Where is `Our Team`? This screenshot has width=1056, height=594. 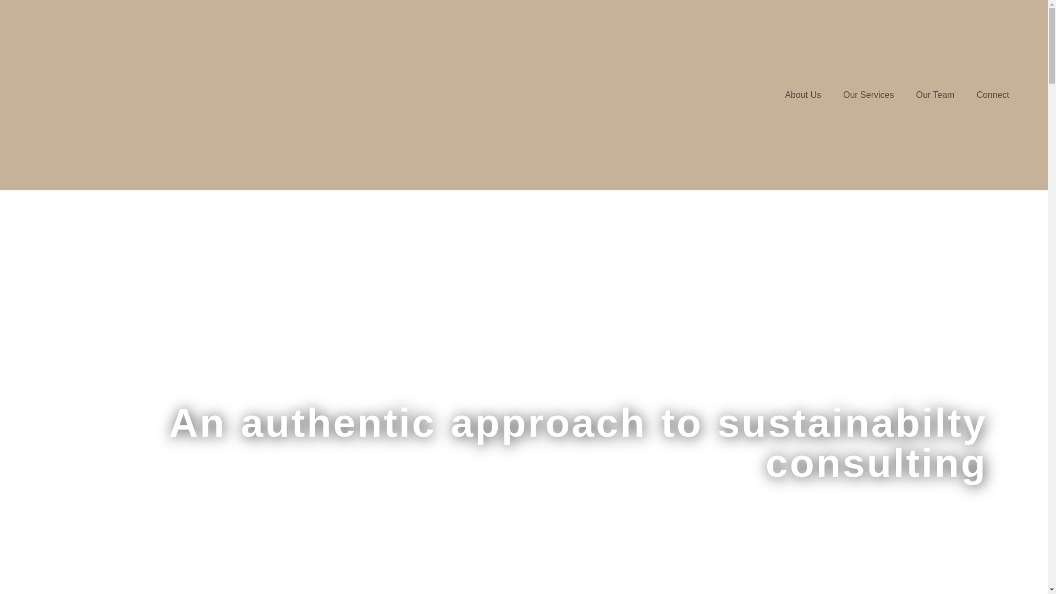 Our Team is located at coordinates (935, 95).